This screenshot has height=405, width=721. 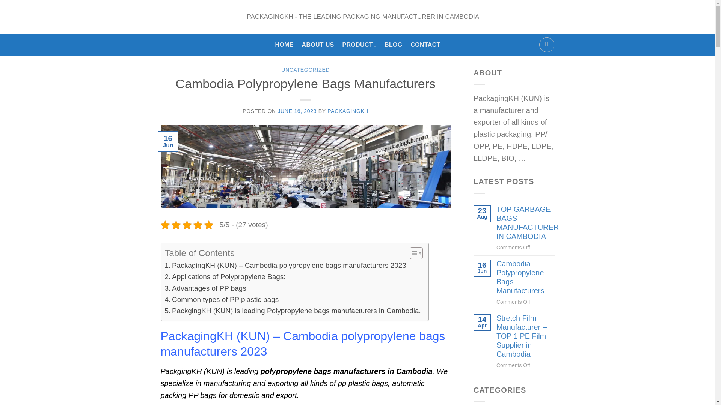 I want to click on TOP GARBAGE BAGS MANUFACTURER IN CAMBODIA, so click(x=528, y=223).